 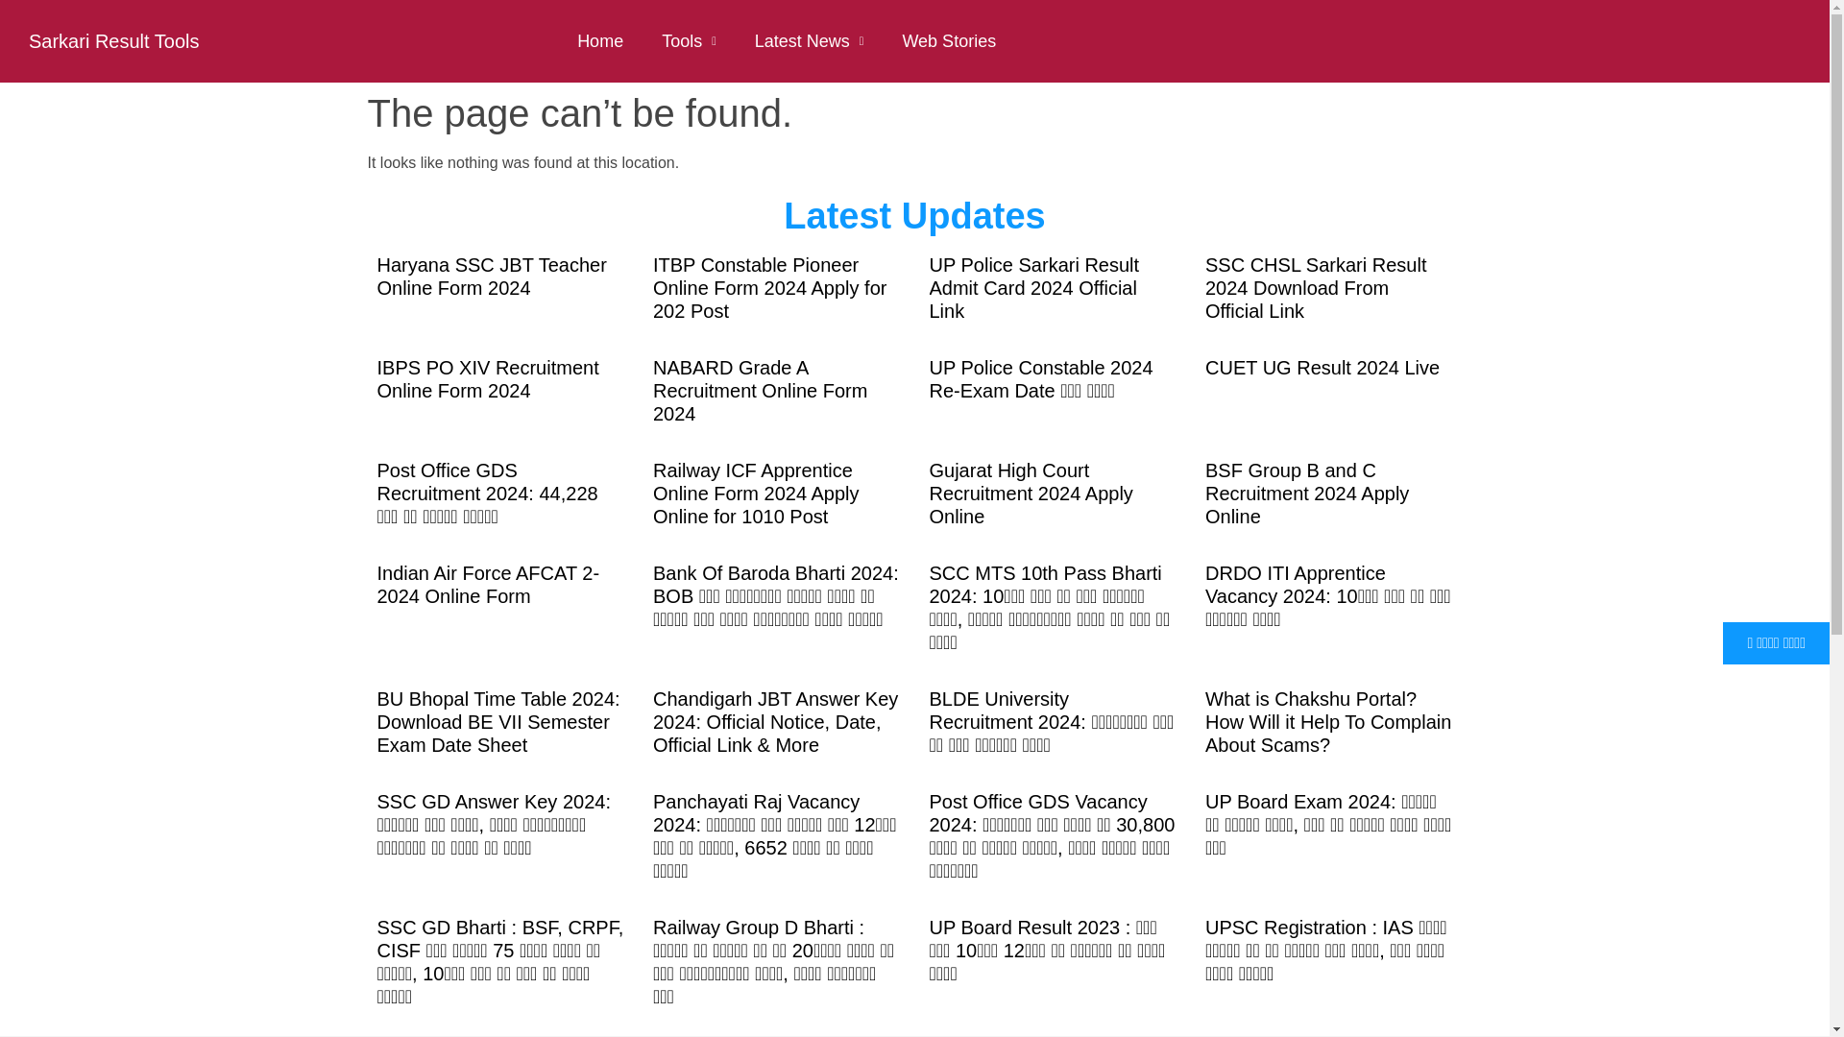 I want to click on Sarkari Result Tools, so click(x=113, y=41).